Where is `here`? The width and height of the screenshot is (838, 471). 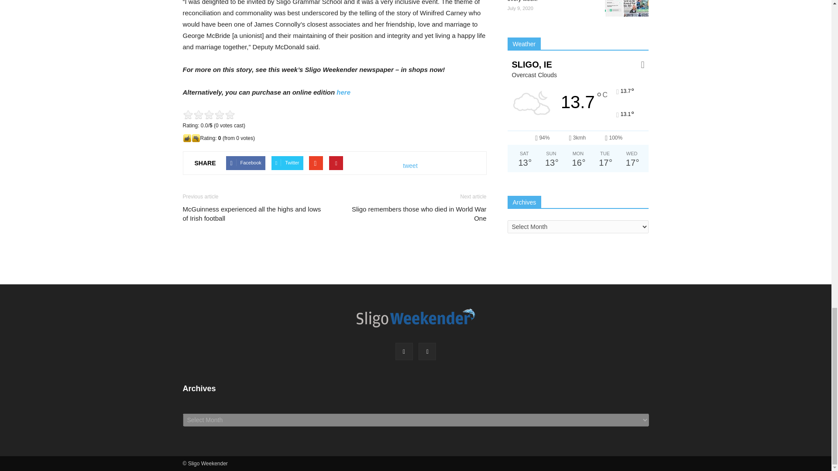 here is located at coordinates (343, 92).